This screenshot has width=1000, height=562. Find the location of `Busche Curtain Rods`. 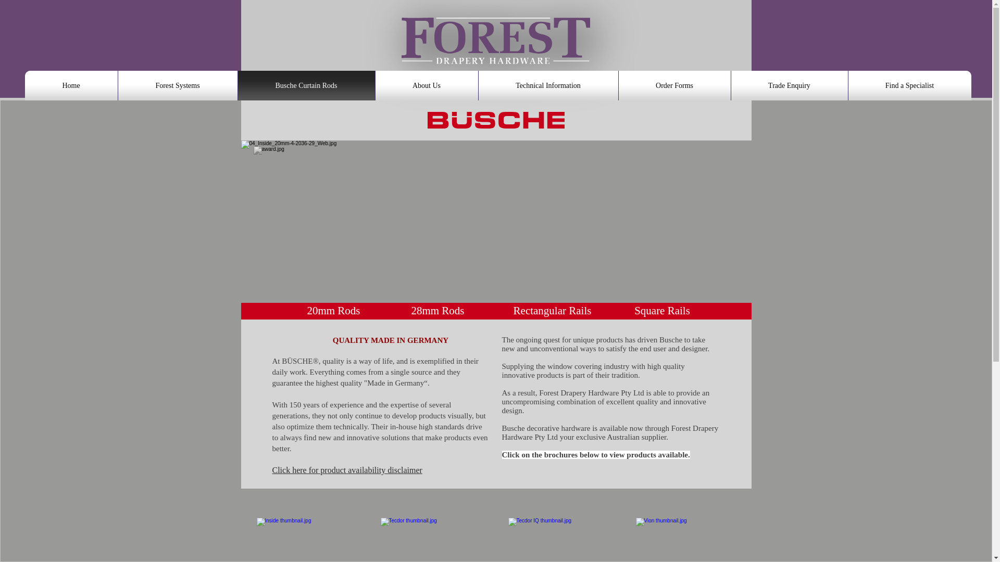

Busche Curtain Rods is located at coordinates (306, 85).